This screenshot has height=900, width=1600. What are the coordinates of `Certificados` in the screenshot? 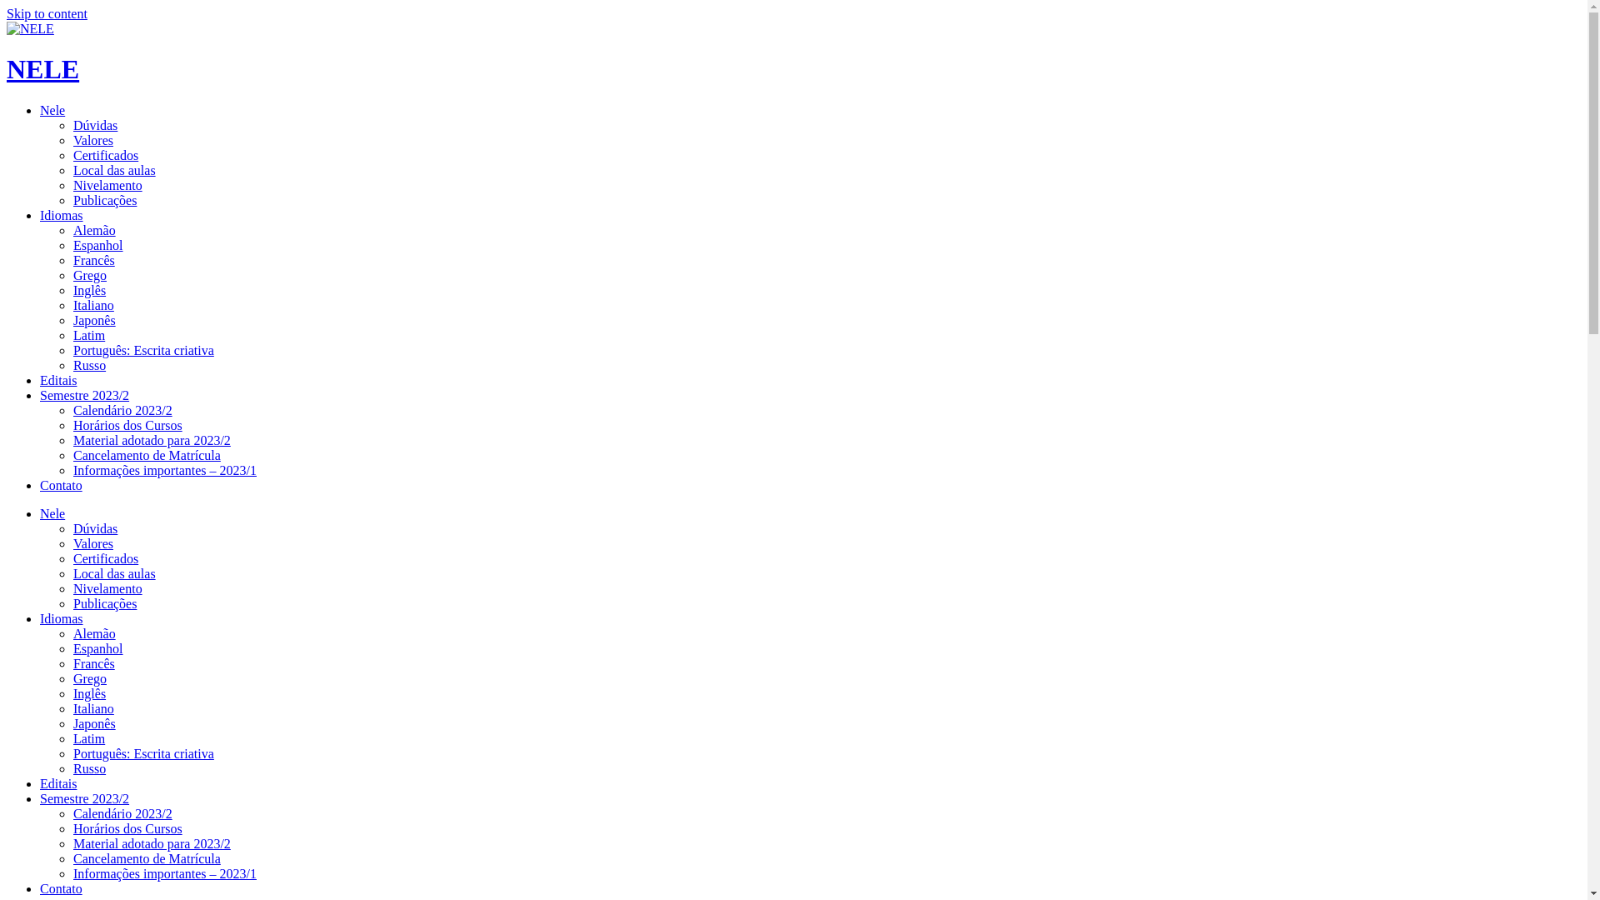 It's located at (106, 155).